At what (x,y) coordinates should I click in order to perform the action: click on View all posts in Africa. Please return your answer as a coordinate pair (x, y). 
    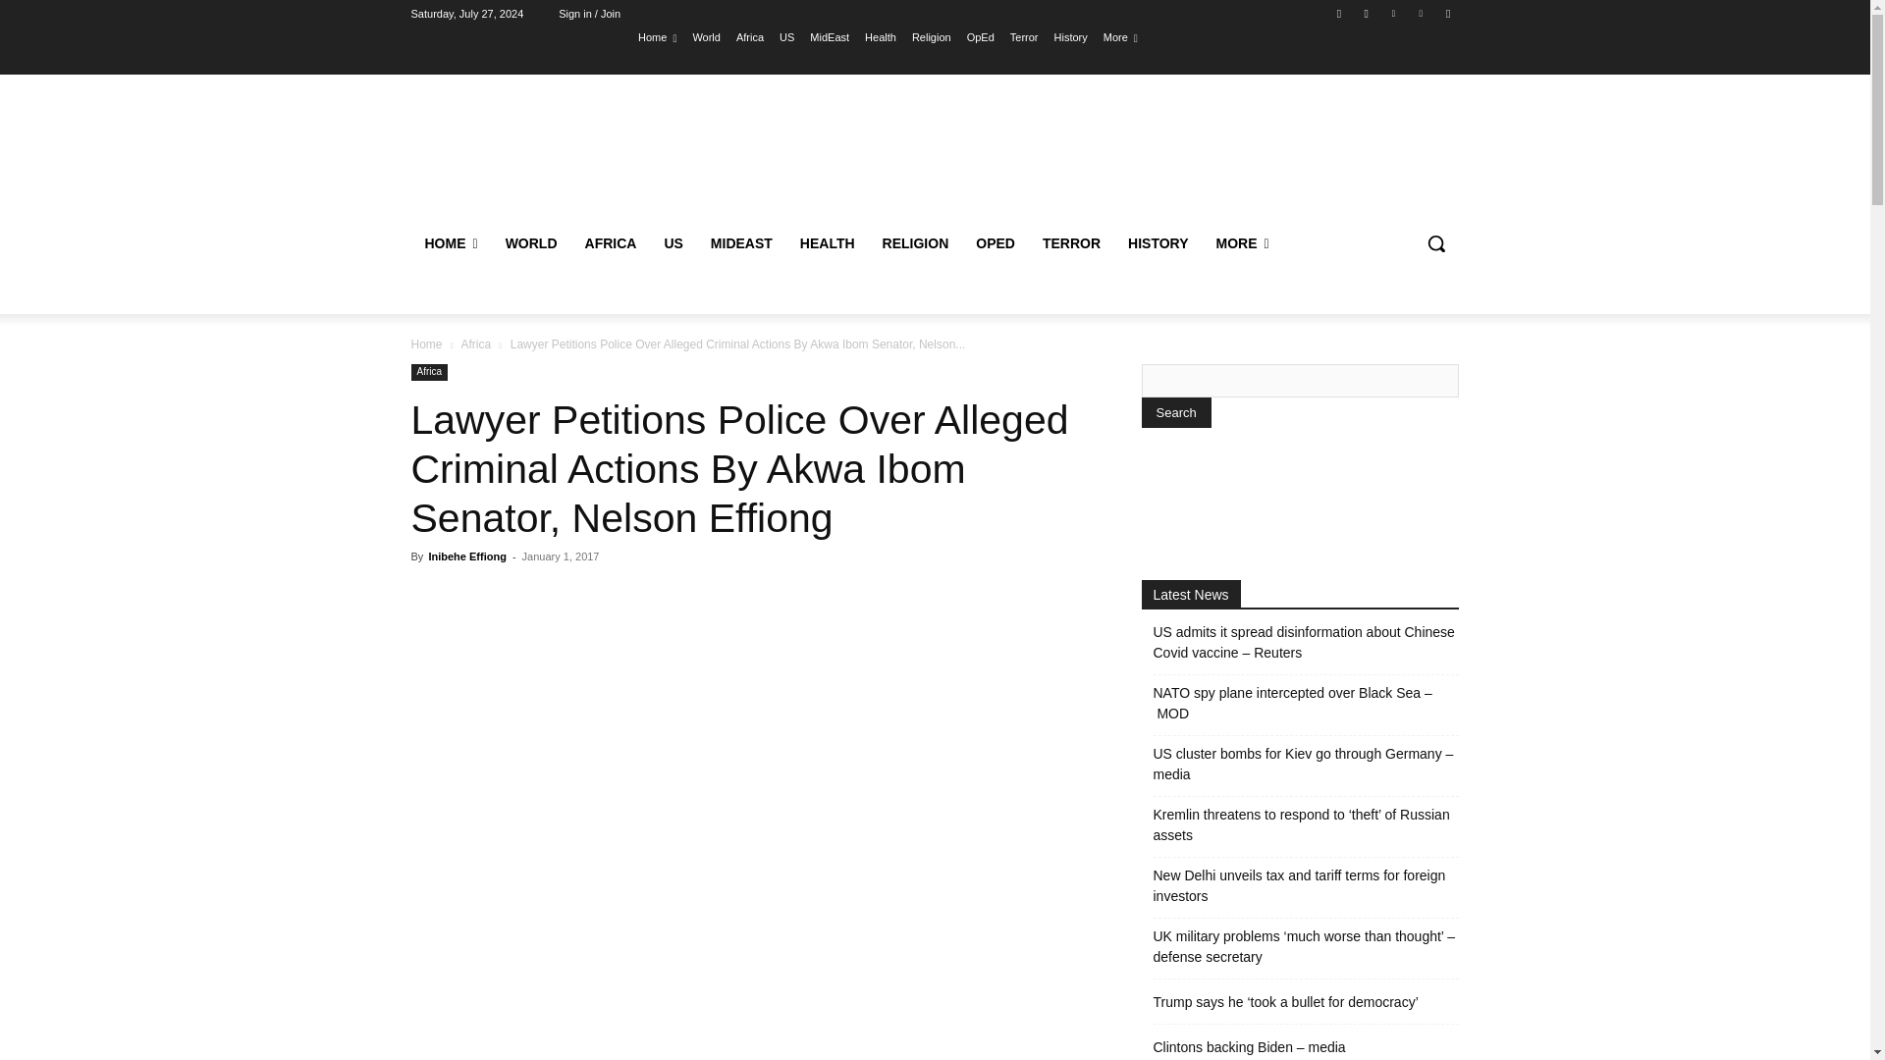
    Looking at the image, I should click on (475, 344).